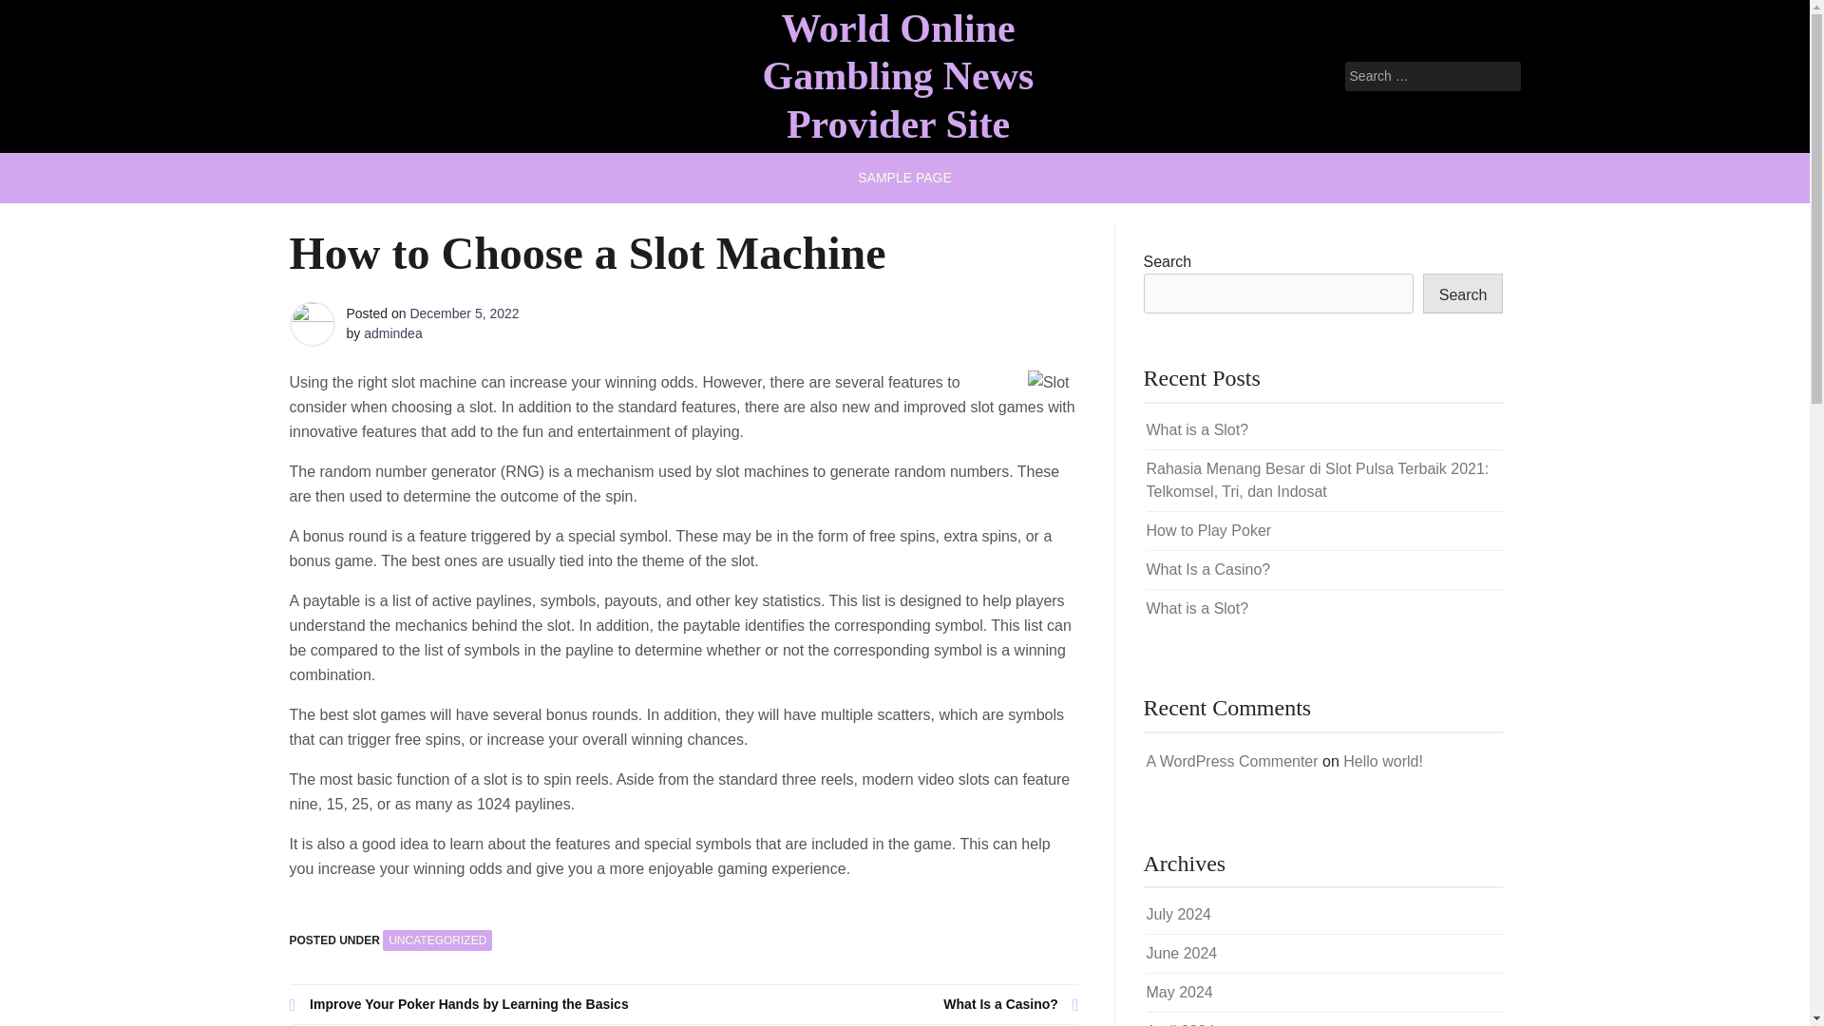  I want to click on How to Play Poker, so click(1208, 530).